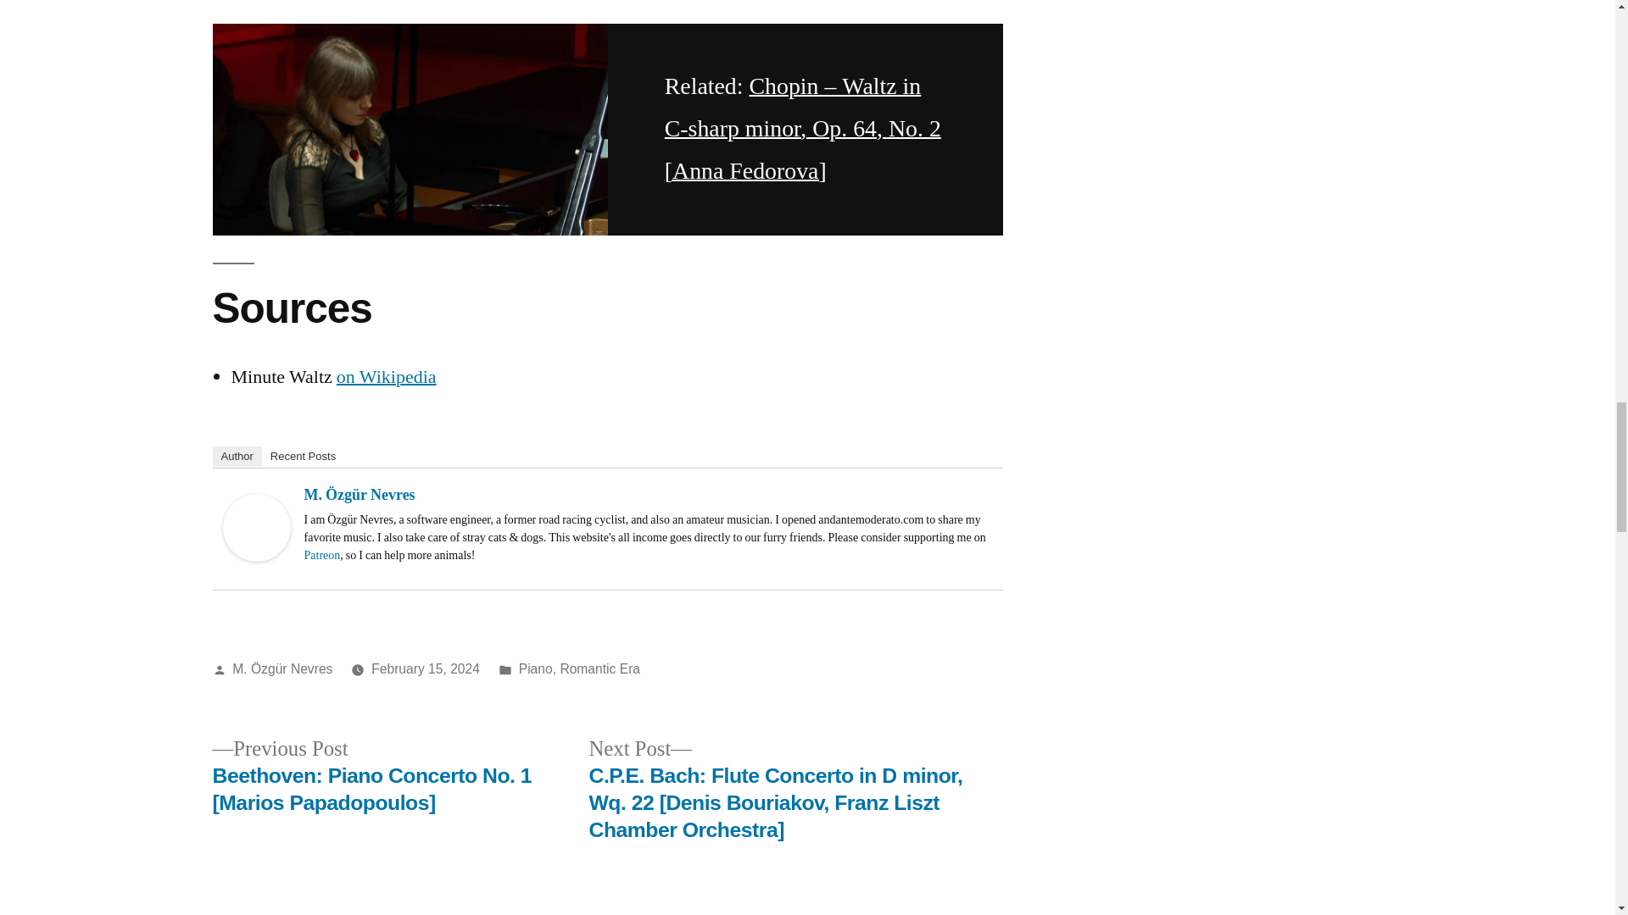  Describe the element at coordinates (387, 376) in the screenshot. I see `on Wikipedia` at that location.